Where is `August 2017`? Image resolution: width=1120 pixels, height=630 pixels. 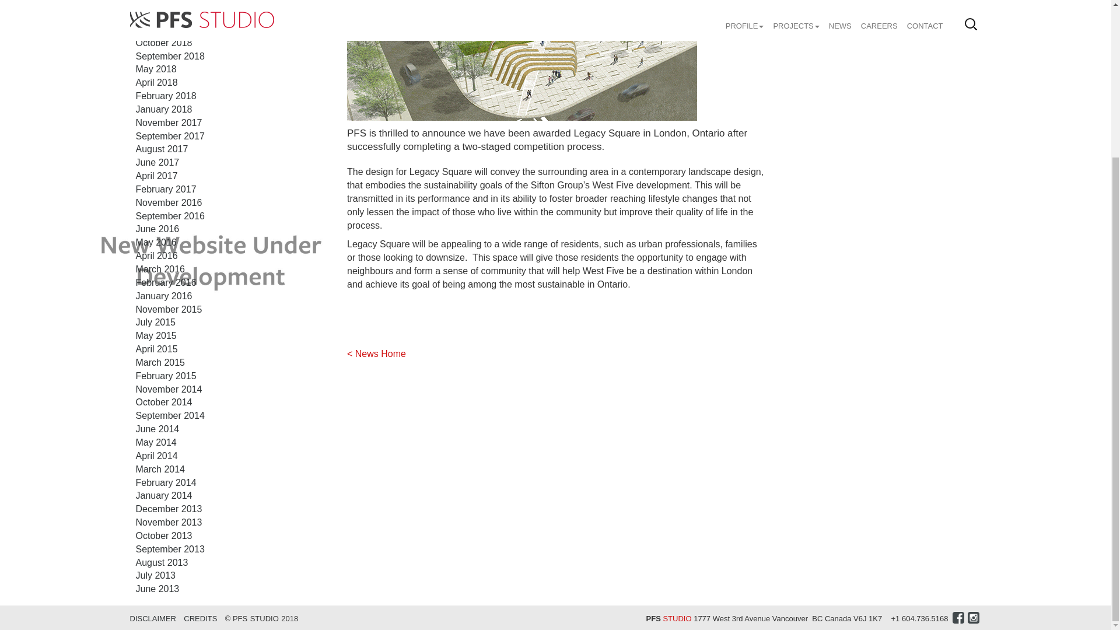 August 2017 is located at coordinates (162, 149).